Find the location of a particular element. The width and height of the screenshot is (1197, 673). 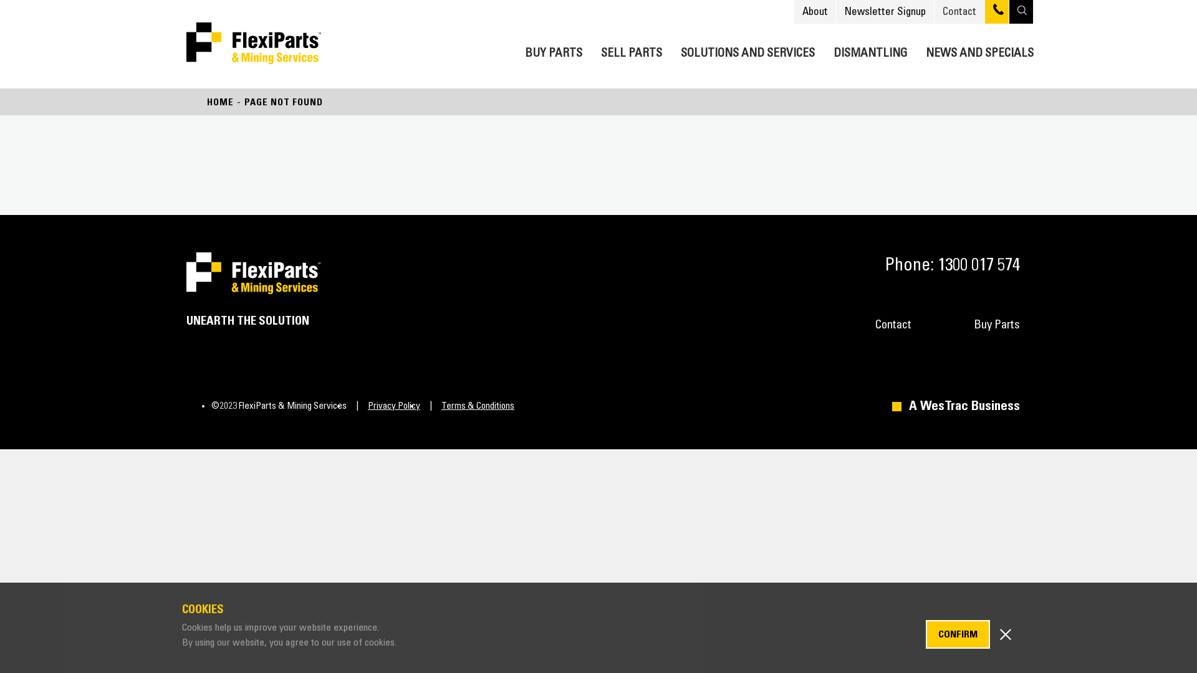

Privacy Policy is located at coordinates (383, 406).